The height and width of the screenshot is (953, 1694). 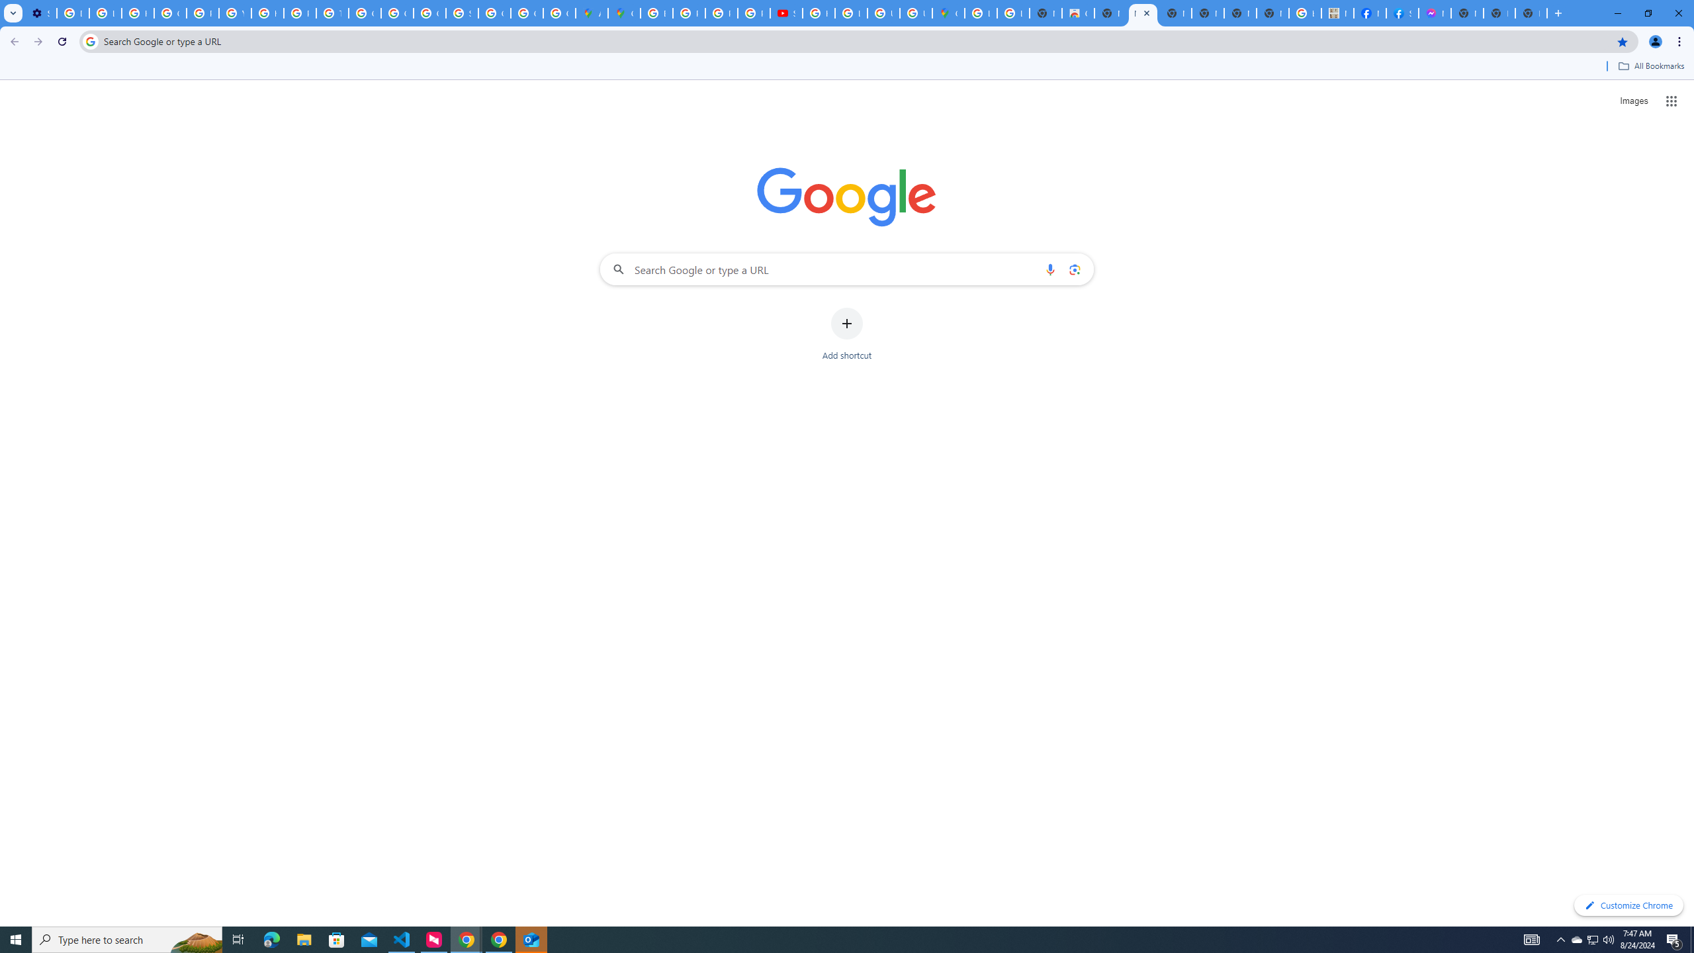 I want to click on Google Maps, so click(x=623, y=13).